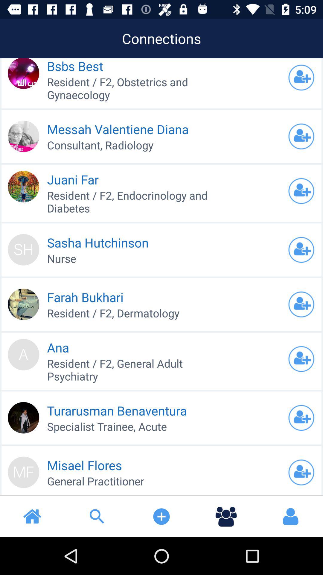  I want to click on add friend, so click(301, 78).